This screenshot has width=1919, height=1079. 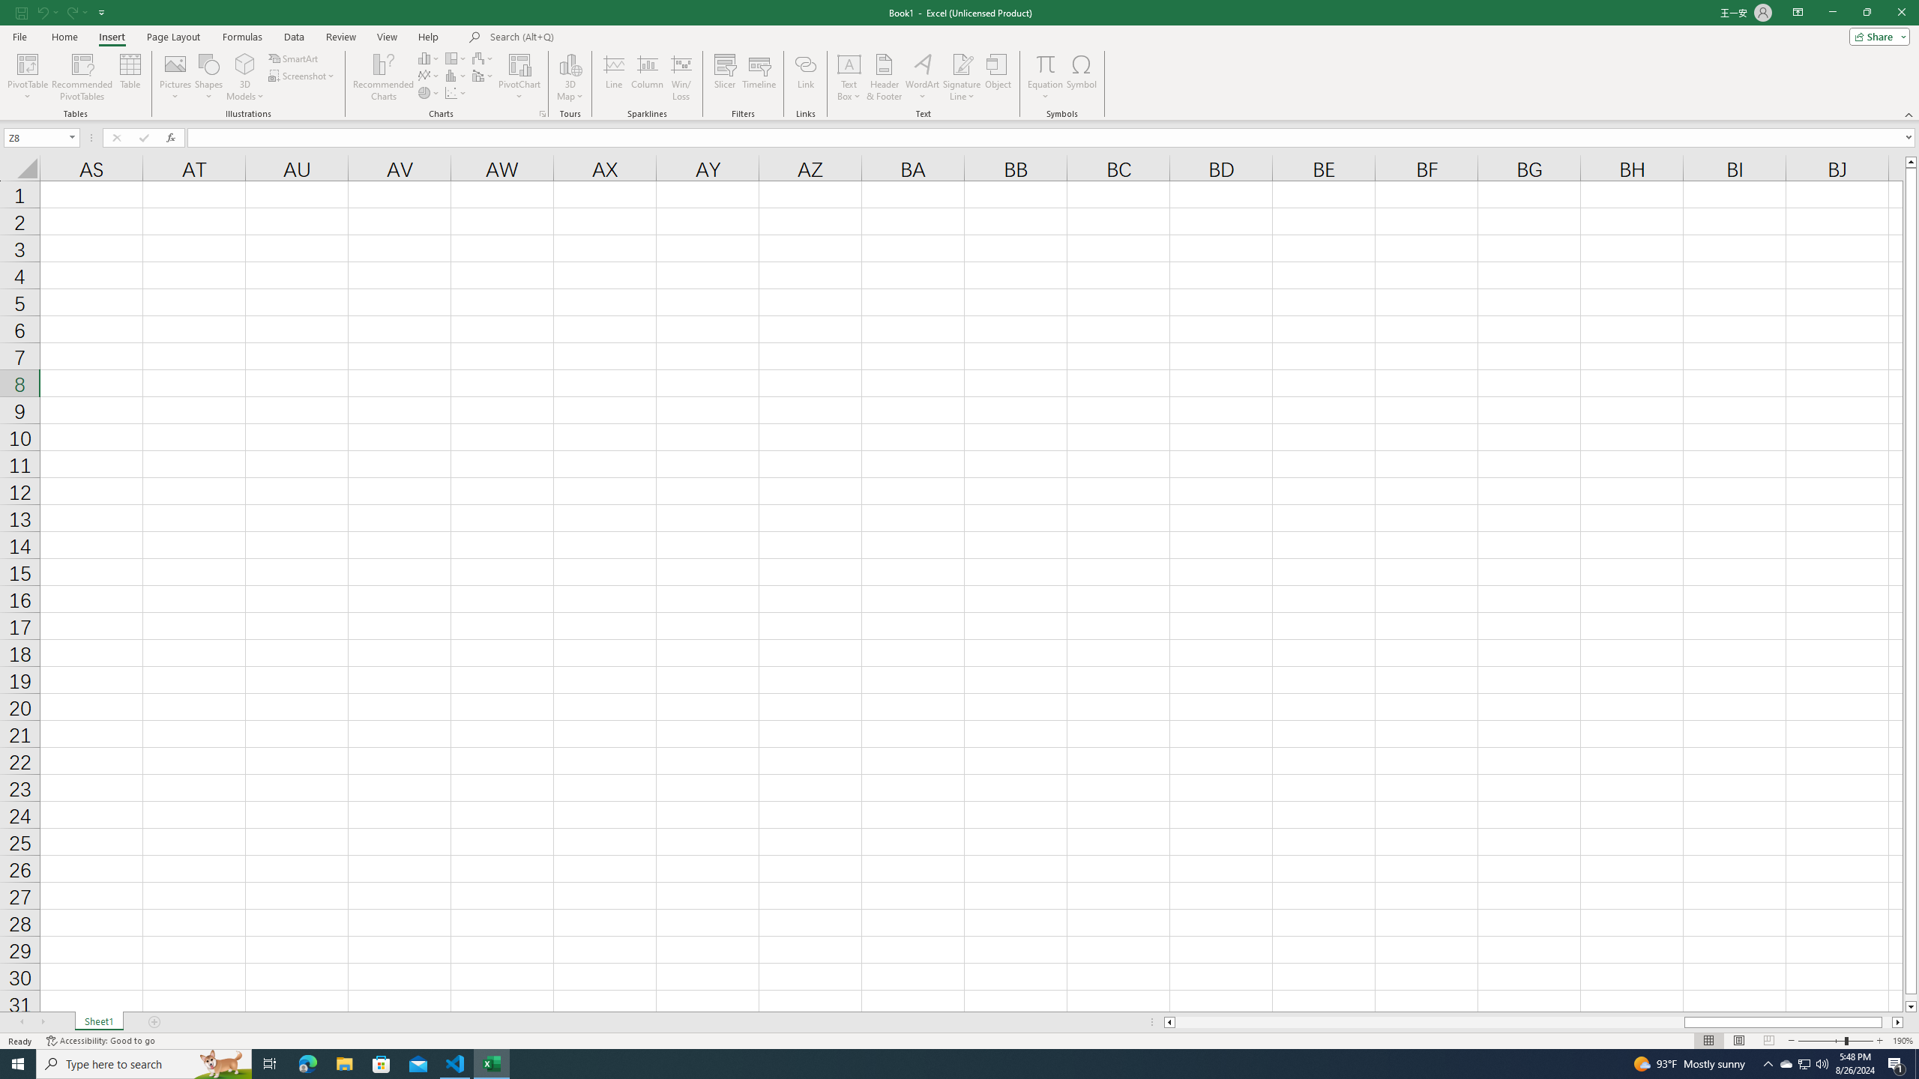 What do you see at coordinates (681, 77) in the screenshot?
I see `Win/Loss` at bounding box center [681, 77].